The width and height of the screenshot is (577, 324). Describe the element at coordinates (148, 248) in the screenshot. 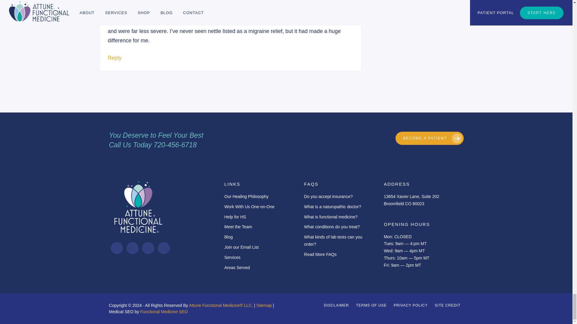

I see `Pinterest` at that location.